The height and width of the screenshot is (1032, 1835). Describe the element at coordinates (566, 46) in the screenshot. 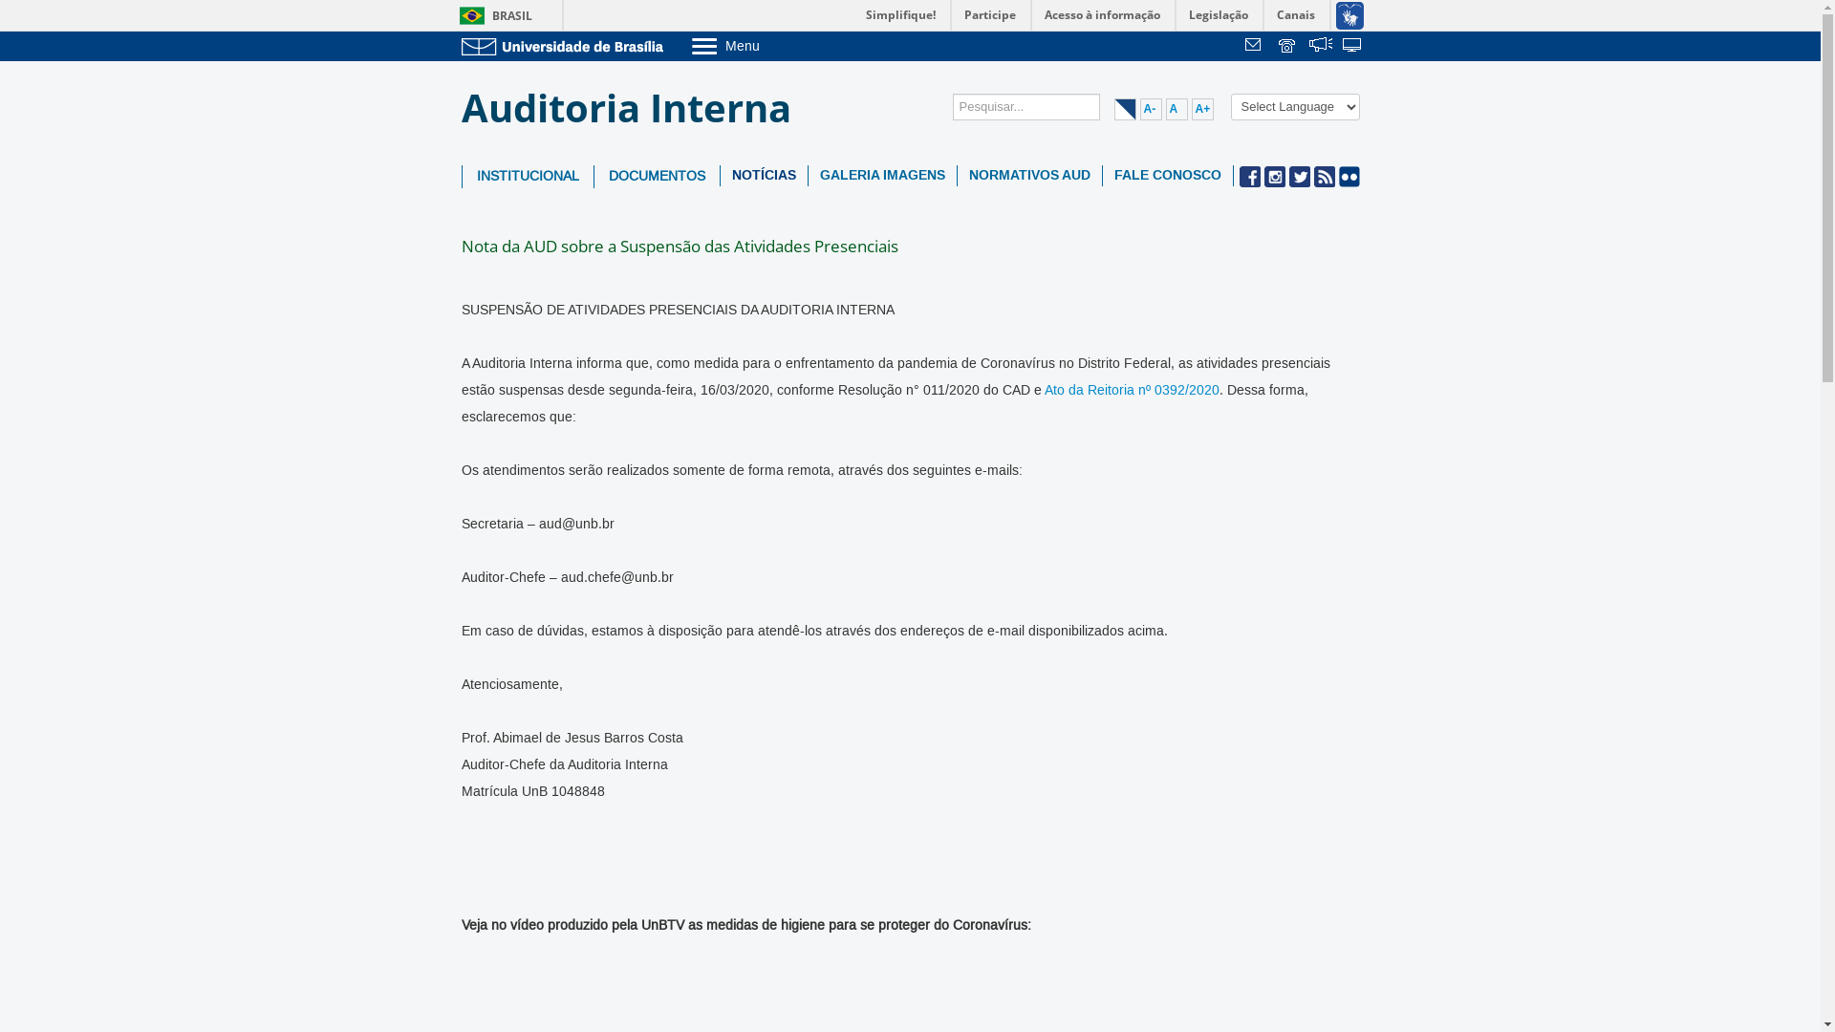

I see `Ir para o Portal da UnB` at that location.